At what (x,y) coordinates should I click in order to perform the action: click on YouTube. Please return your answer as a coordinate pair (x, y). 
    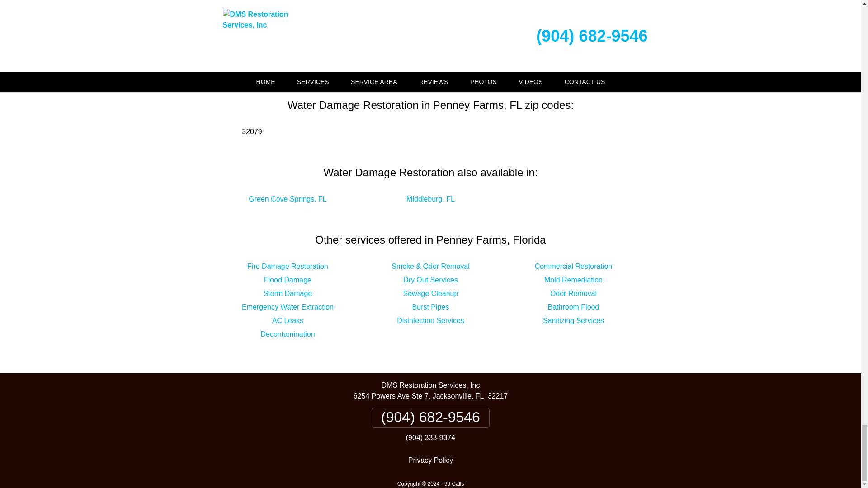
    Looking at the image, I should click on (430, 49).